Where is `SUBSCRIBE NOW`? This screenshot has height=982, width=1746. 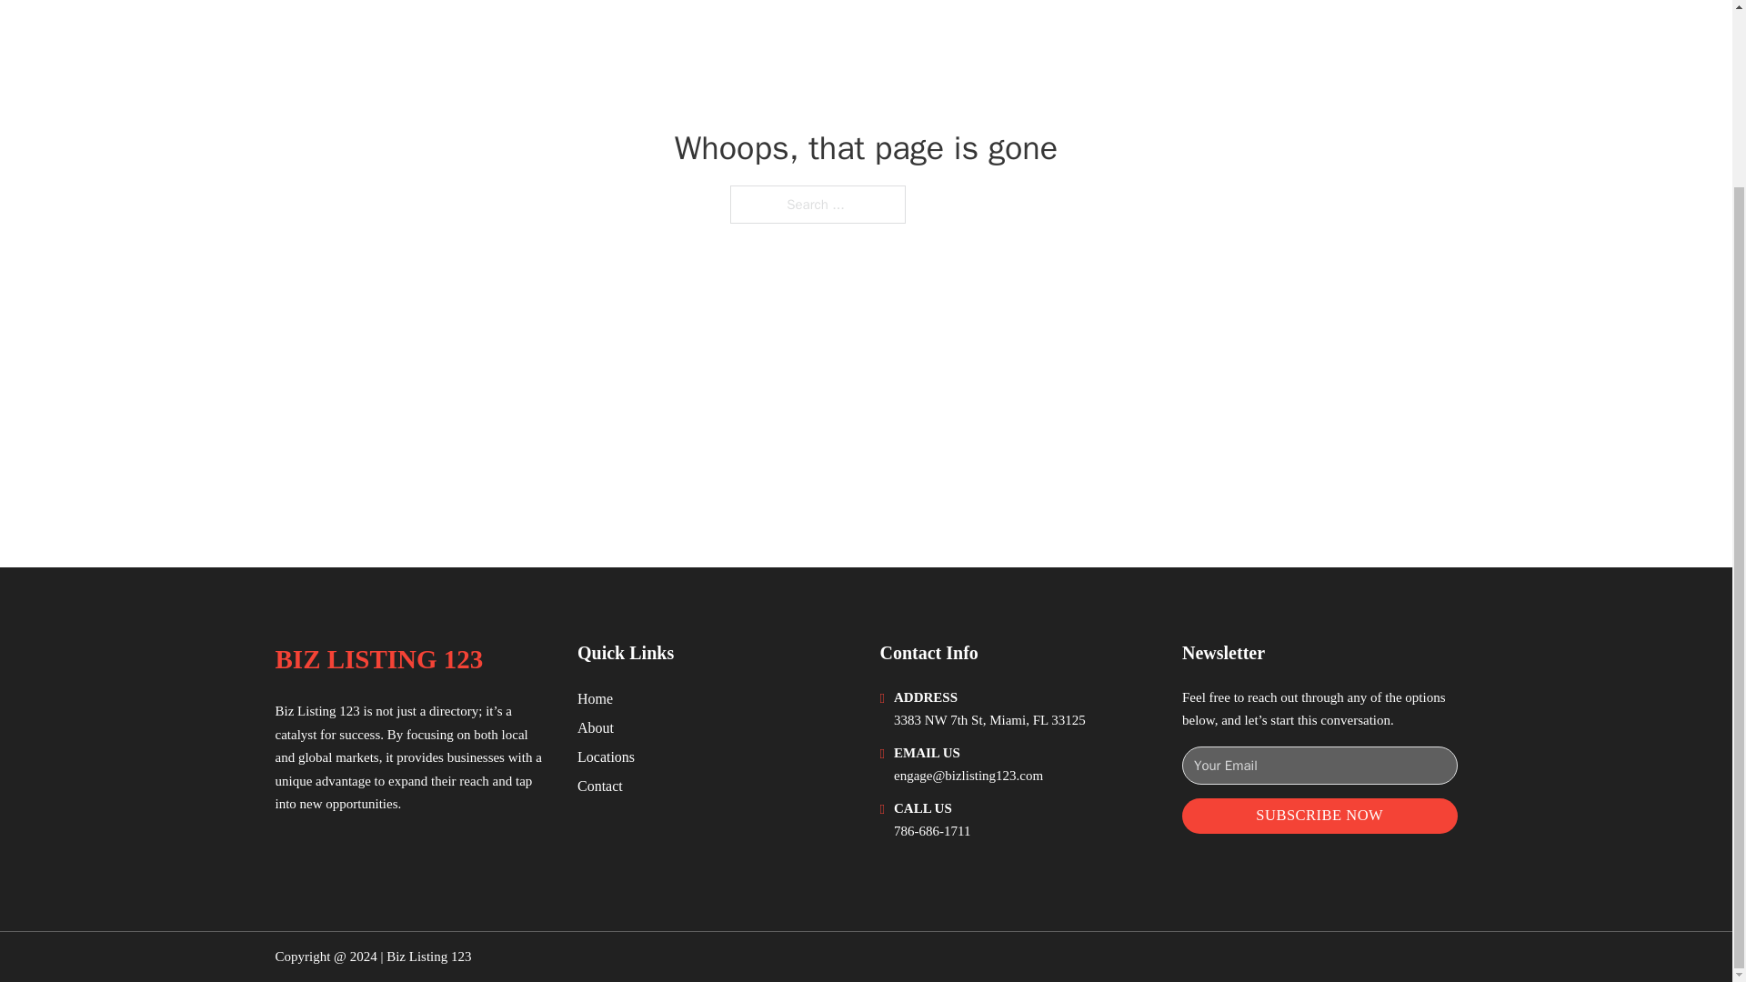 SUBSCRIBE NOW is located at coordinates (1320, 816).